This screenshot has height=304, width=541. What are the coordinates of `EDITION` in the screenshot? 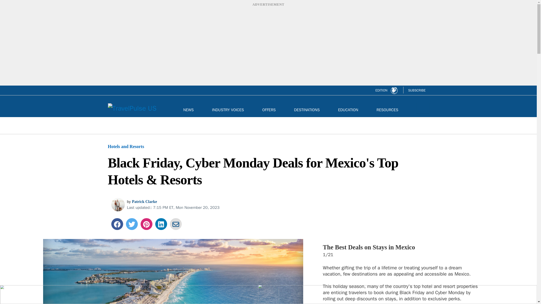 It's located at (386, 90).